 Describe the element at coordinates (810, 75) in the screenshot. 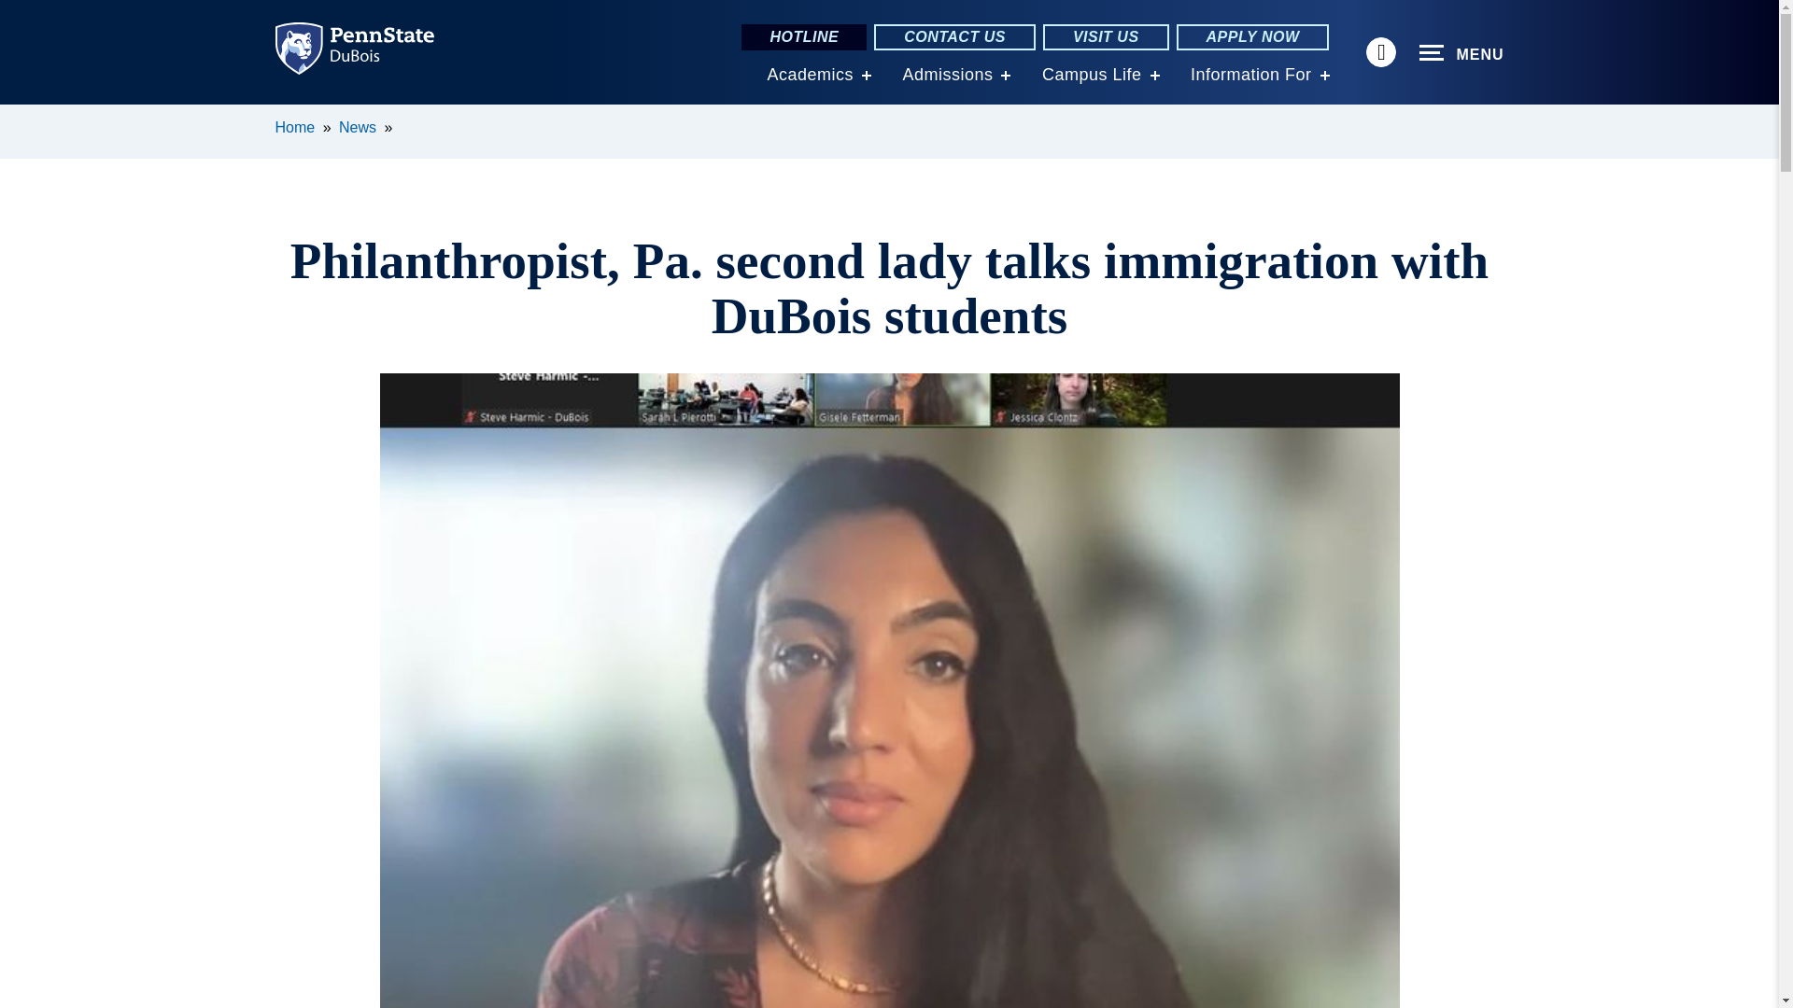

I see `Academics` at that location.